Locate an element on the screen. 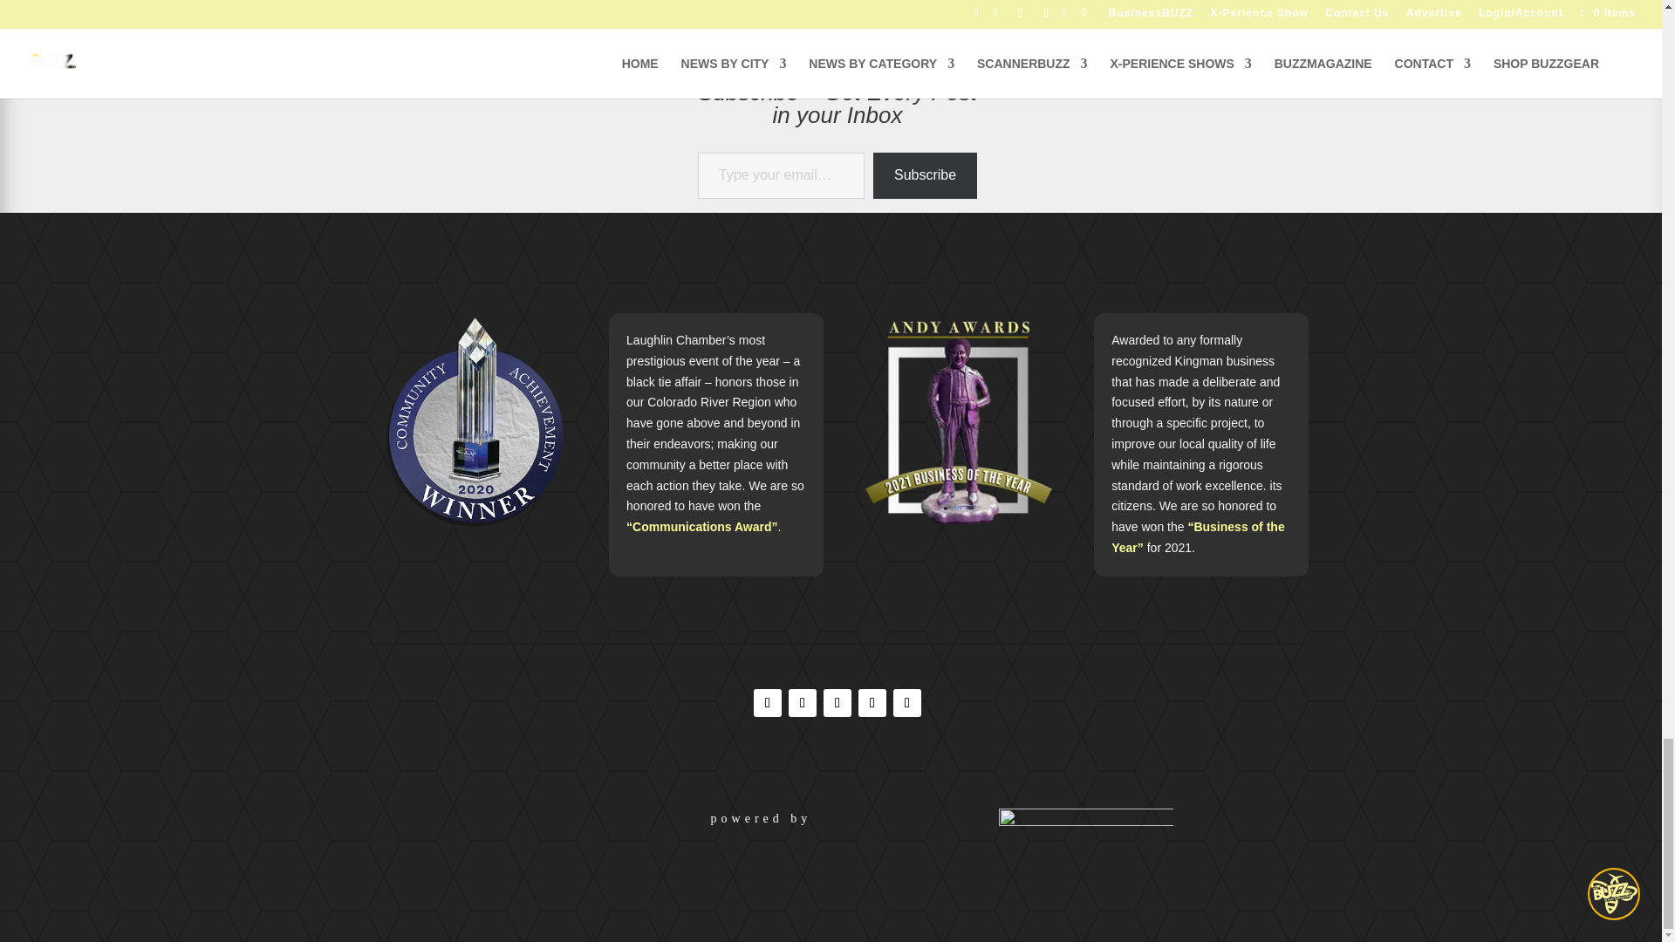 This screenshot has width=1675, height=942. Please fill in this field. is located at coordinates (781, 174).